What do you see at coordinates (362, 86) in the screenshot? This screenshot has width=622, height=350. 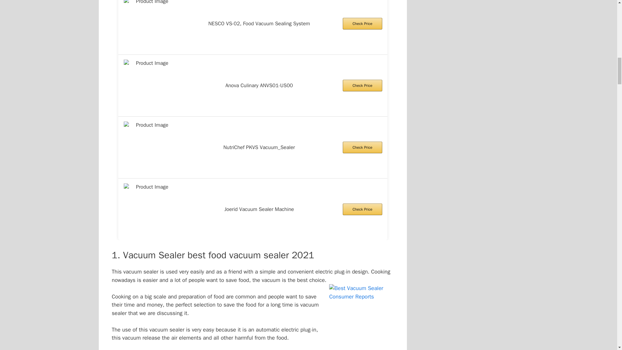 I see `Check Price` at bounding box center [362, 86].